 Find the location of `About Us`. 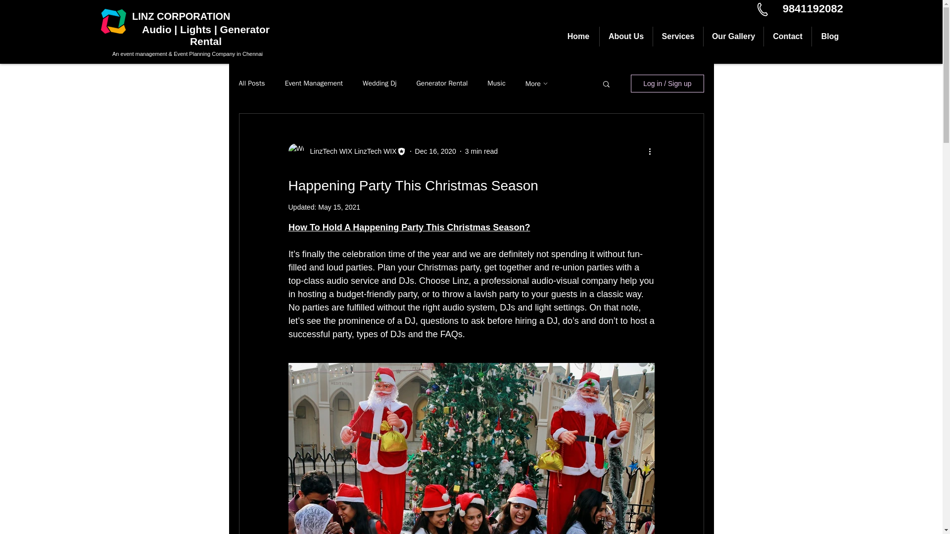

About Us is located at coordinates (626, 37).